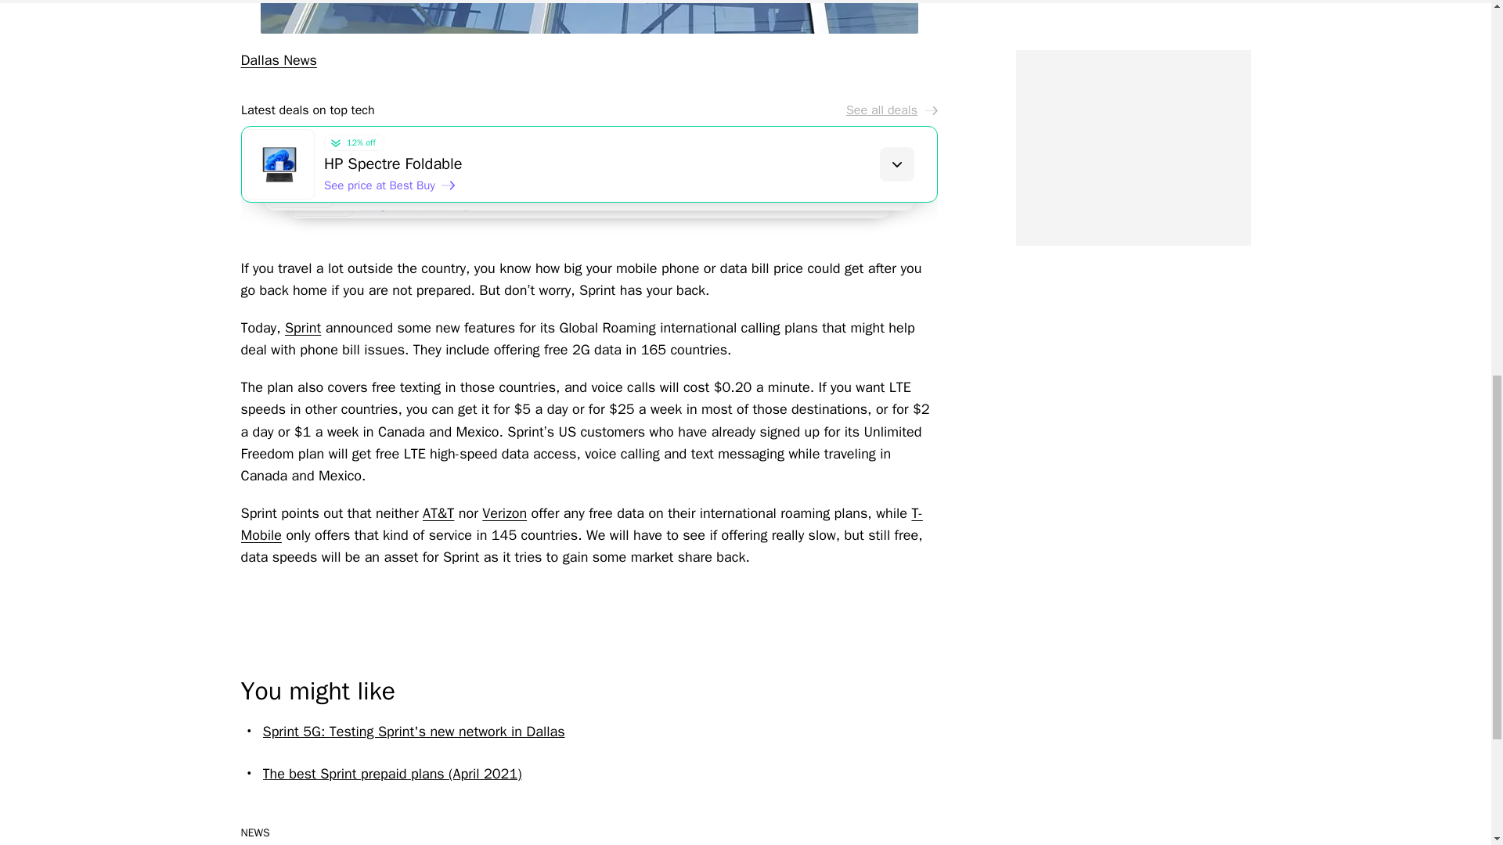 This screenshot has width=1503, height=845. I want to click on Dallas News, so click(279, 59).